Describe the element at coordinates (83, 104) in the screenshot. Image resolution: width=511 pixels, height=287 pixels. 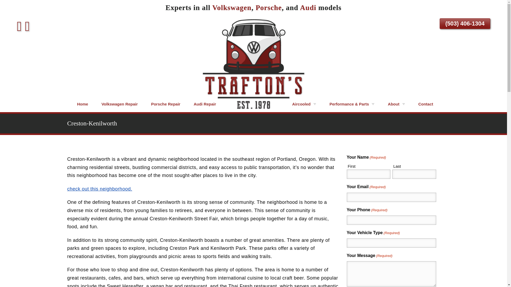
I see `Home` at that location.